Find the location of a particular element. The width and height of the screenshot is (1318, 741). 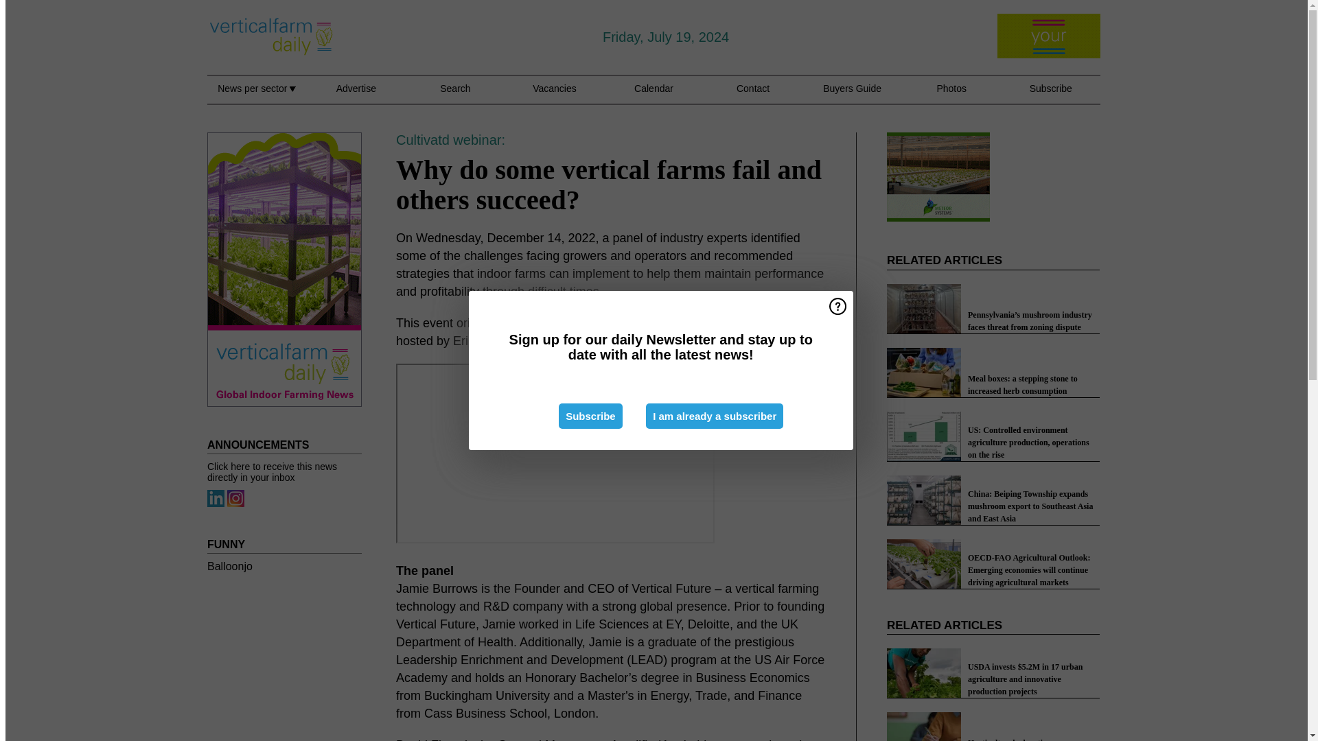

News per sector is located at coordinates (256, 96).